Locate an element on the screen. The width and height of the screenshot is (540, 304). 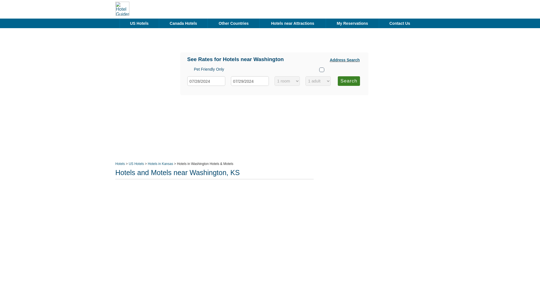
Hotels near Attractions is located at coordinates (292, 23).